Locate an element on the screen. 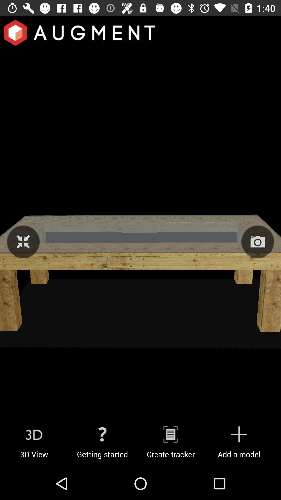 The width and height of the screenshot is (281, 500). change size is located at coordinates (23, 242).